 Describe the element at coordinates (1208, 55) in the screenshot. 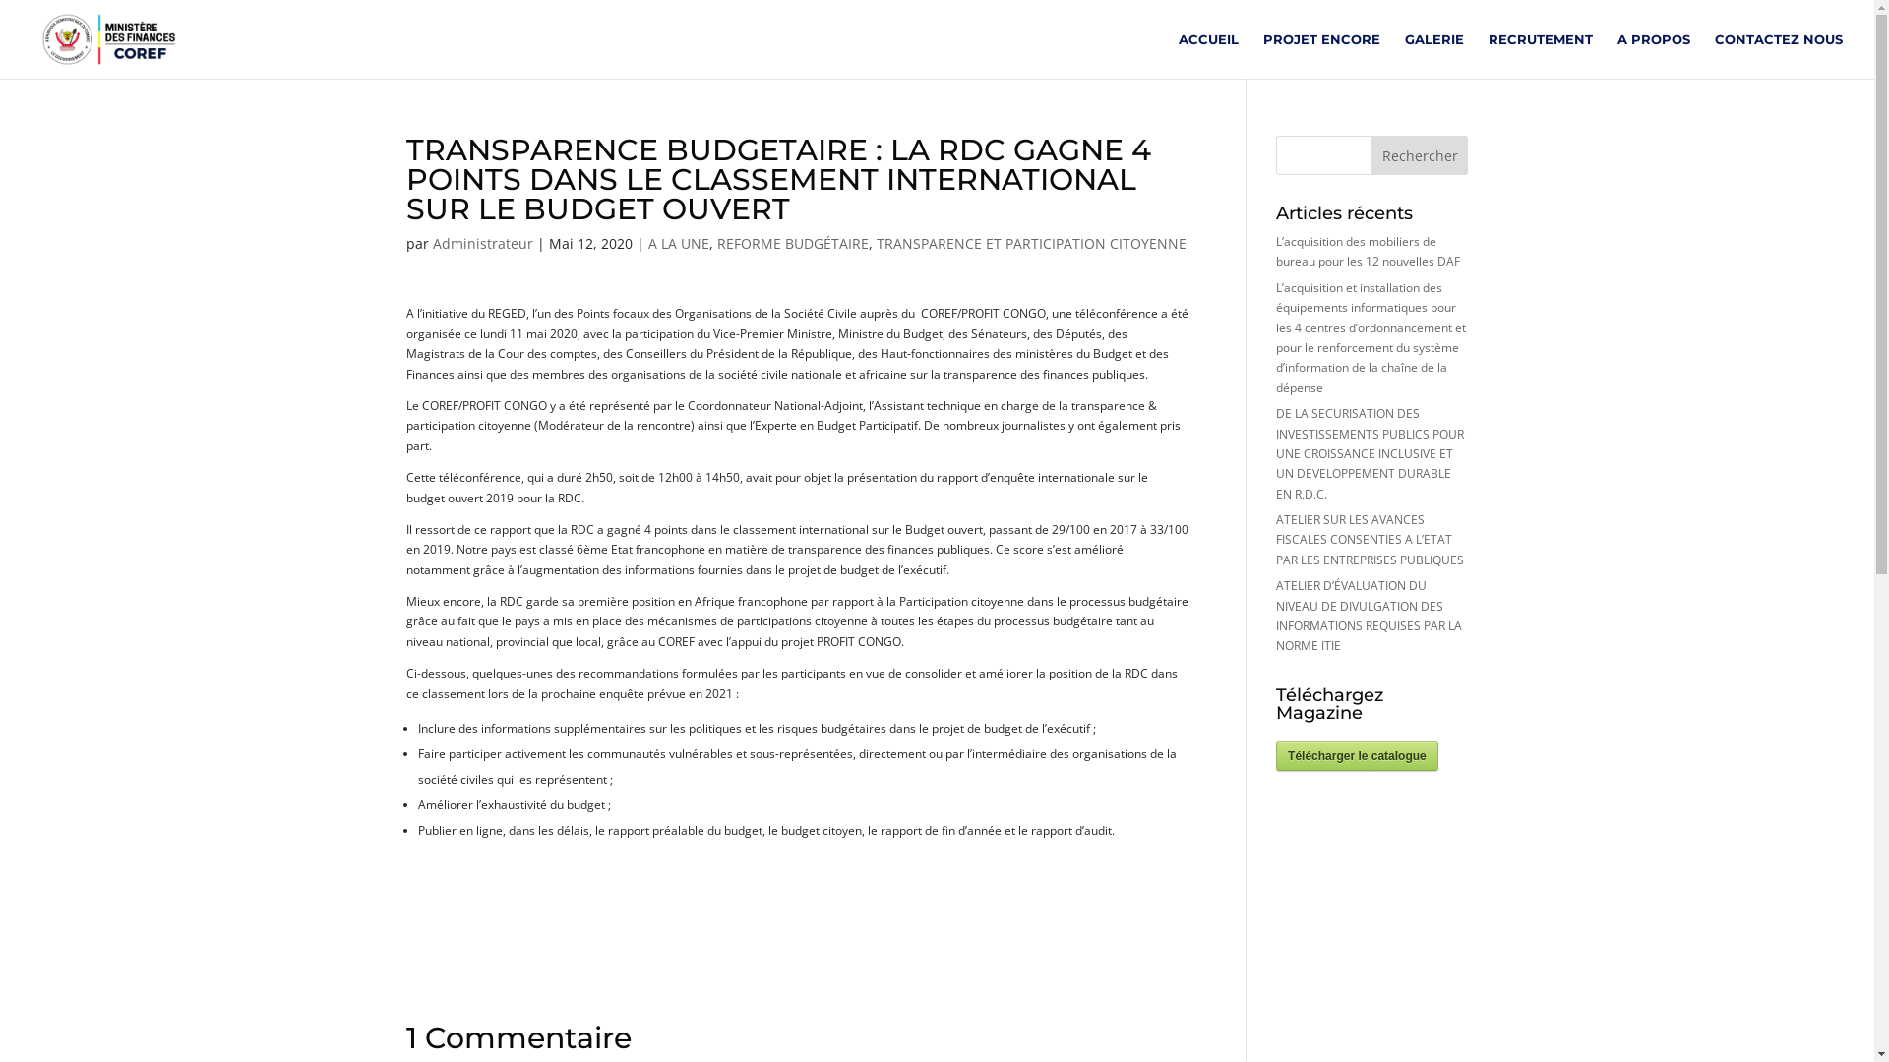

I see `ACCUEIL` at that location.